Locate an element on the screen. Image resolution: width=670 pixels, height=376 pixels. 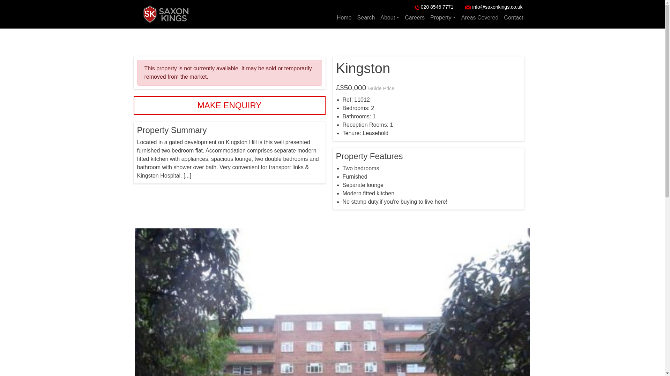
Property is located at coordinates (442, 18).